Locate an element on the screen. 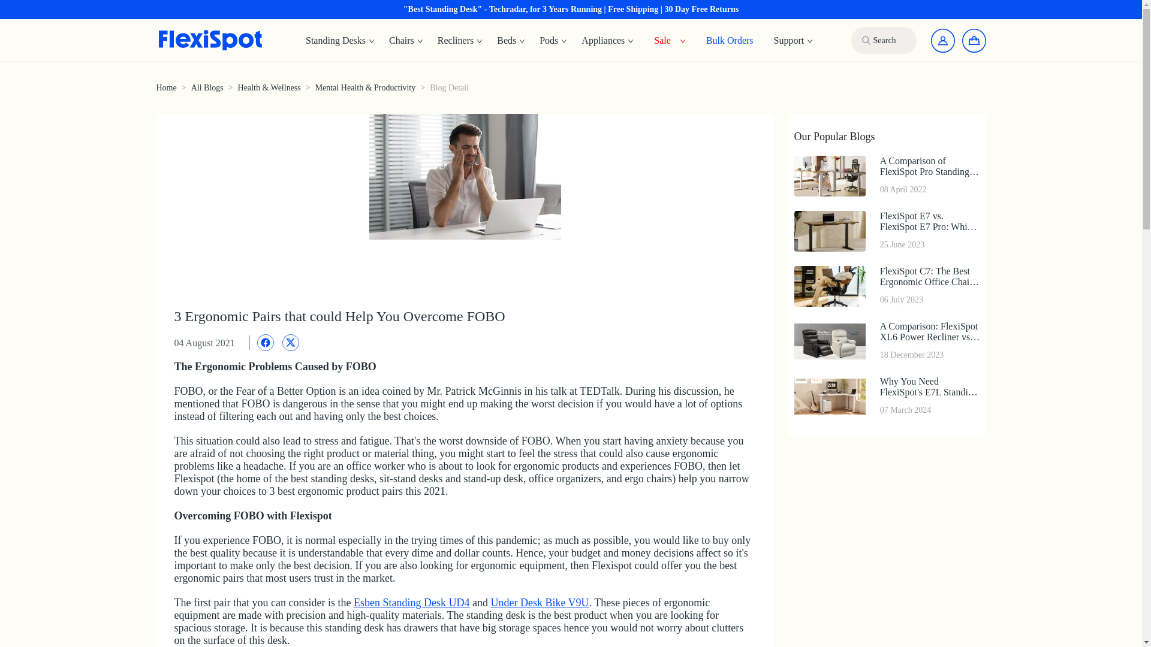 The height and width of the screenshot is (647, 1151). Recliners is located at coordinates (460, 41).